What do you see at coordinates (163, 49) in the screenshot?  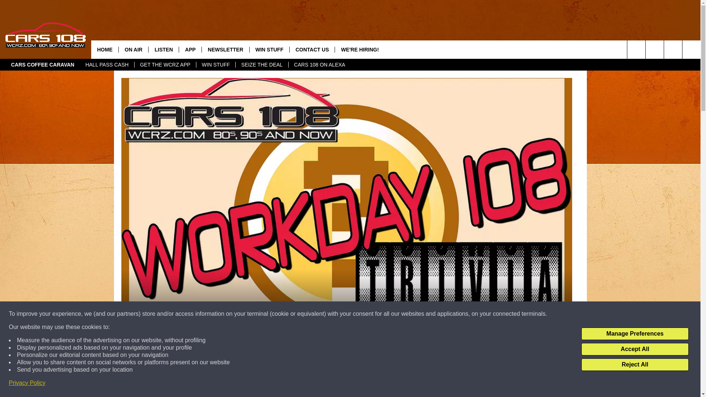 I see `LISTEN` at bounding box center [163, 49].